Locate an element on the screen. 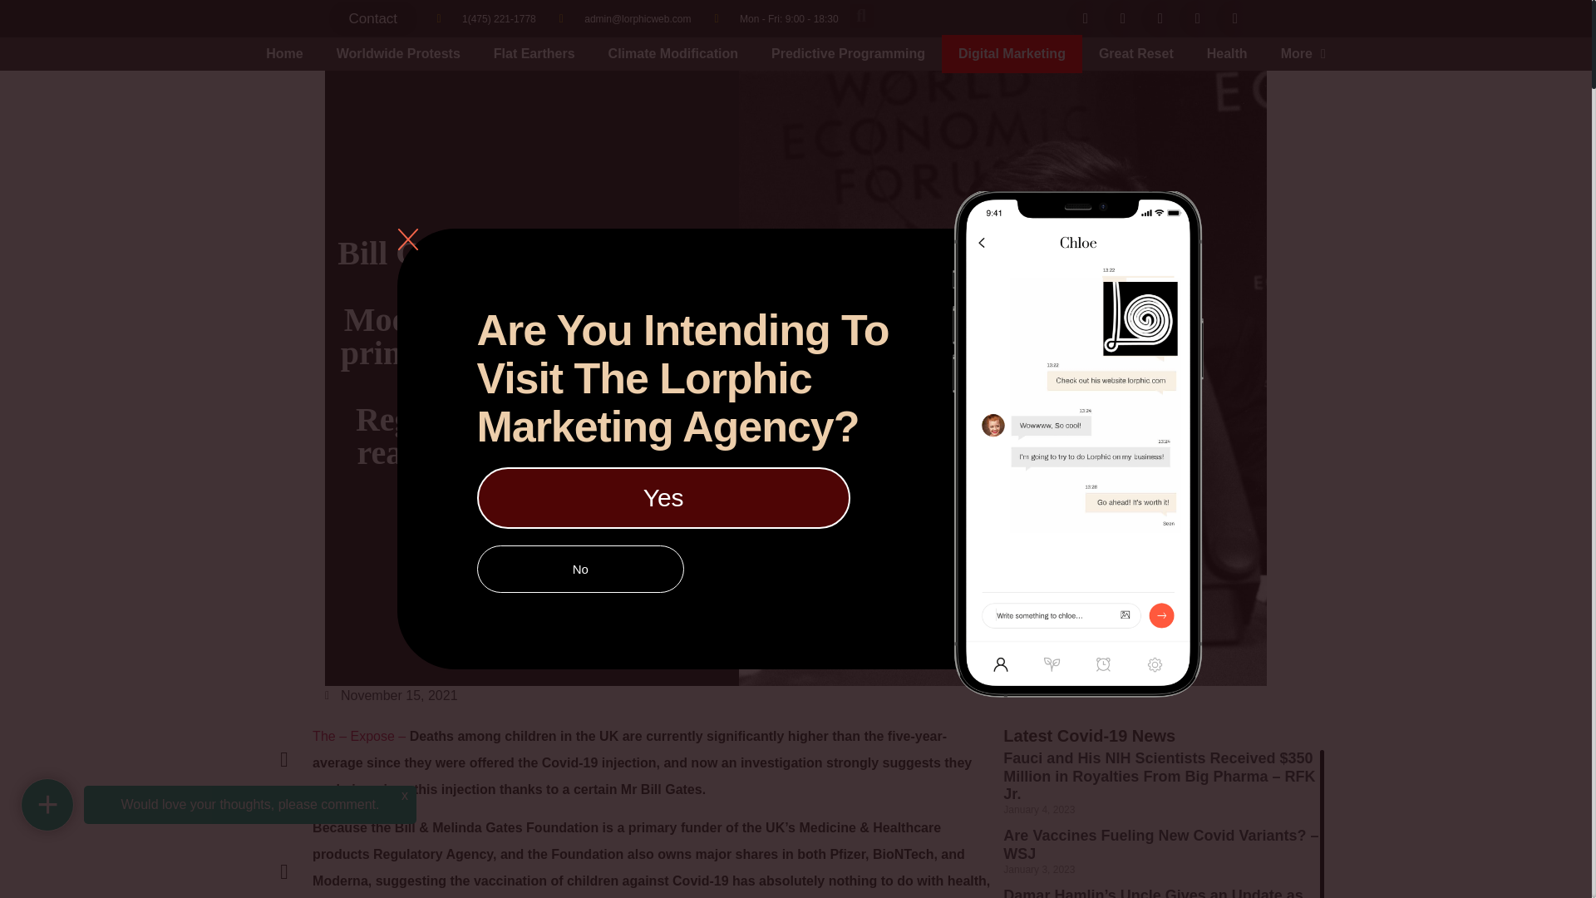  Climate Modification is located at coordinates (673, 53).